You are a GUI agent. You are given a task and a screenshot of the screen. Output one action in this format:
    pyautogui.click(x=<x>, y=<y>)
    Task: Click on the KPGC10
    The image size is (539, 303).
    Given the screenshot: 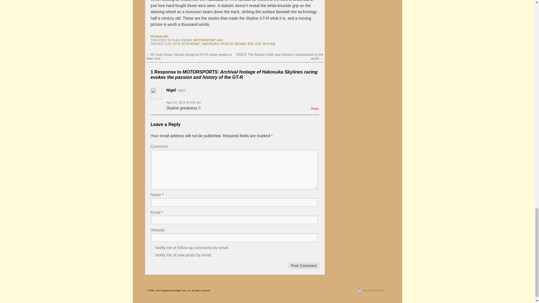 What is the action you would take?
    pyautogui.click(x=227, y=44)
    